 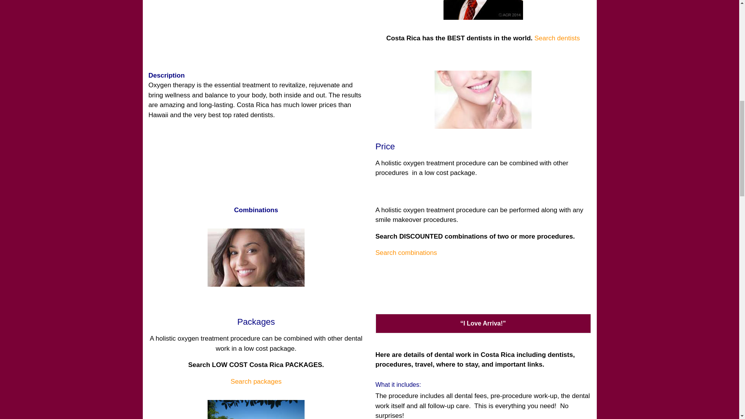 I want to click on Search dentists, so click(x=556, y=38).